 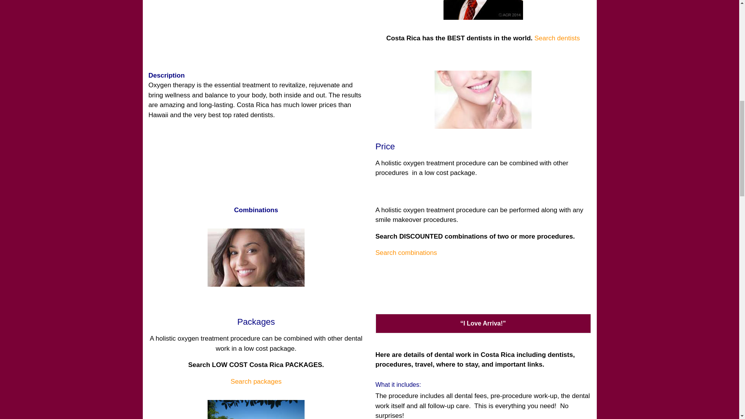 I want to click on Search dentists, so click(x=556, y=38).